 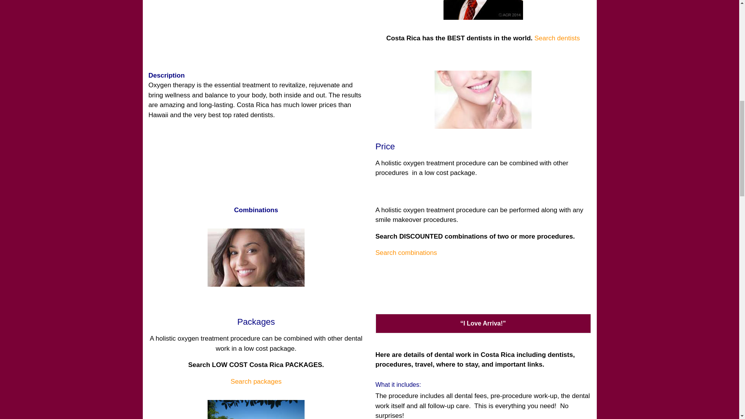 I want to click on Search dentists, so click(x=556, y=38).